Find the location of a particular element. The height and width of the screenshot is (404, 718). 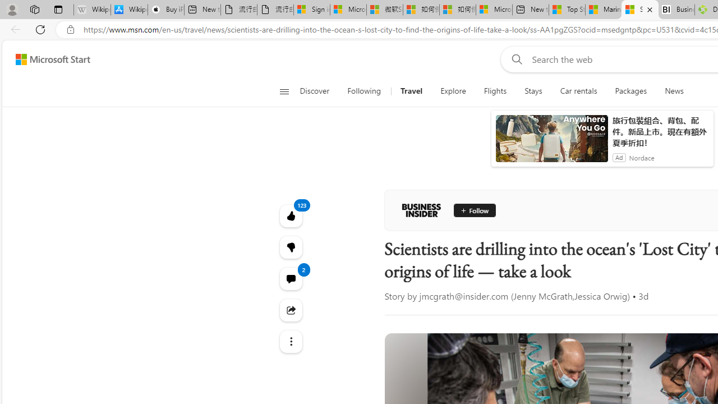

123 is located at coordinates (291, 247).